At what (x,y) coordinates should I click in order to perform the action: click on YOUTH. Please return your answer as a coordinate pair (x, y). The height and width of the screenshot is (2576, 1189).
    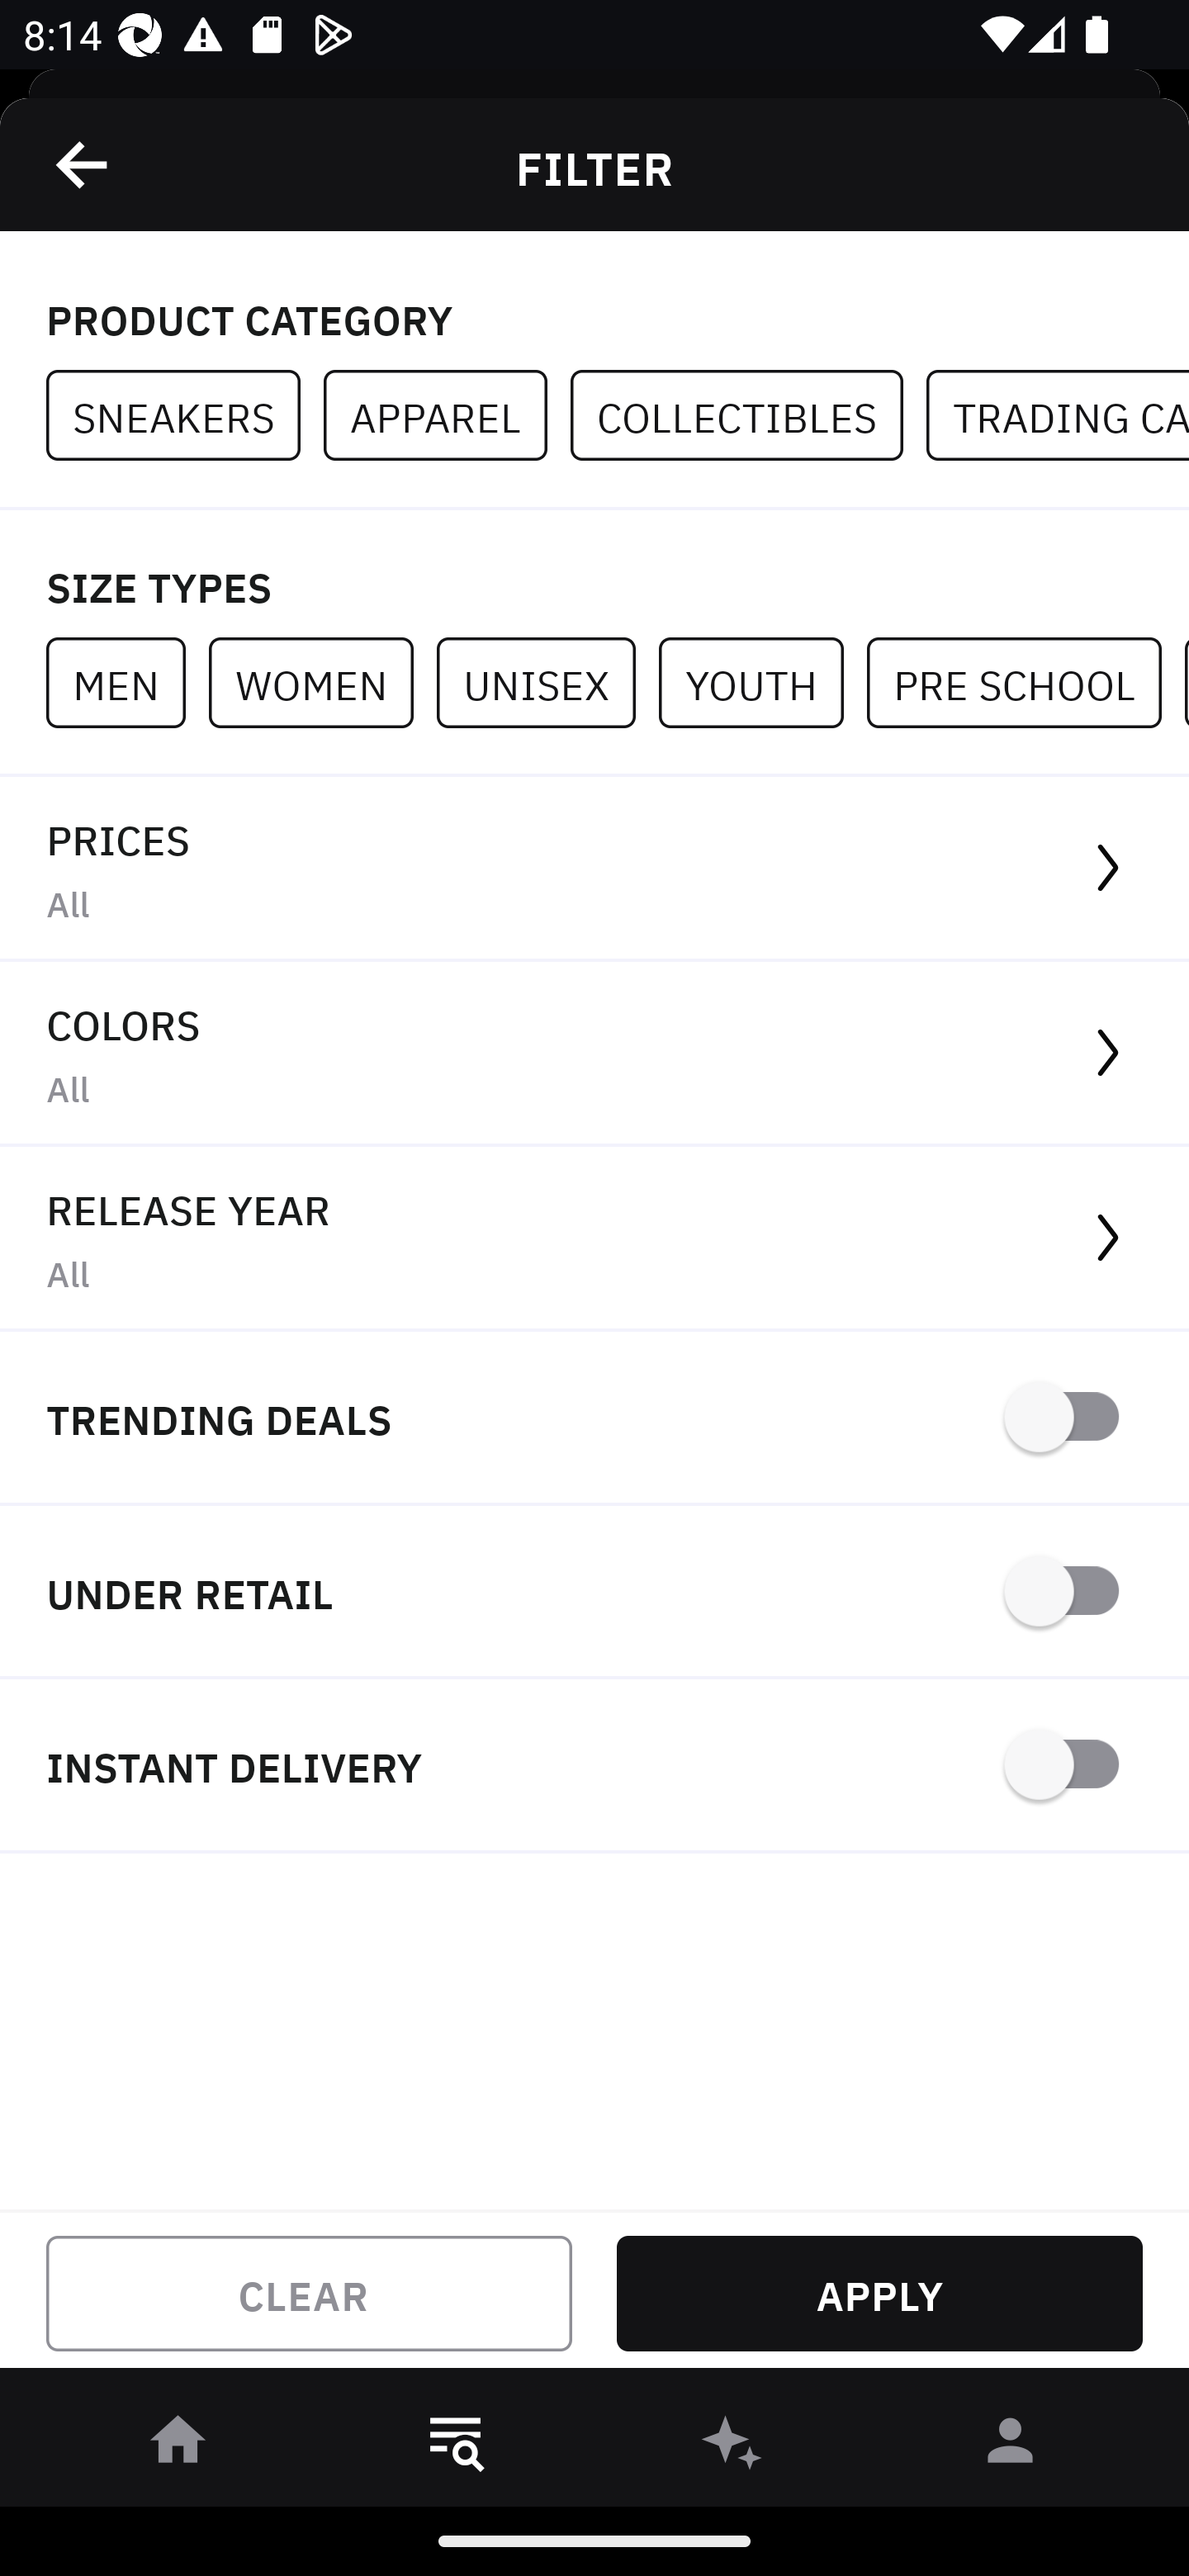
    Looking at the image, I should click on (762, 682).